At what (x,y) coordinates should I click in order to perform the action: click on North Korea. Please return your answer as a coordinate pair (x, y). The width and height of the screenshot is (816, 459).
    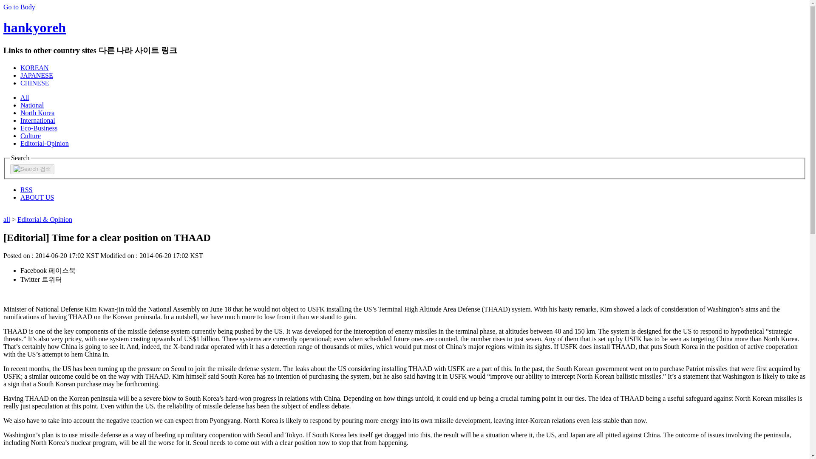
    Looking at the image, I should click on (37, 113).